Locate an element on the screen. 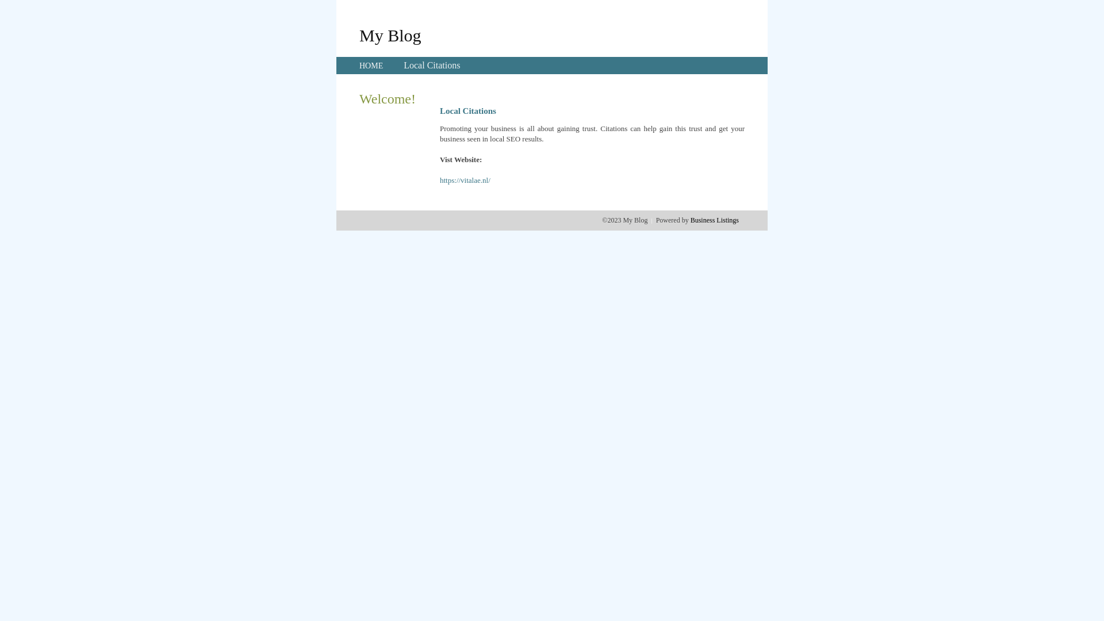 The image size is (1104, 621). HOME is located at coordinates (371, 66).